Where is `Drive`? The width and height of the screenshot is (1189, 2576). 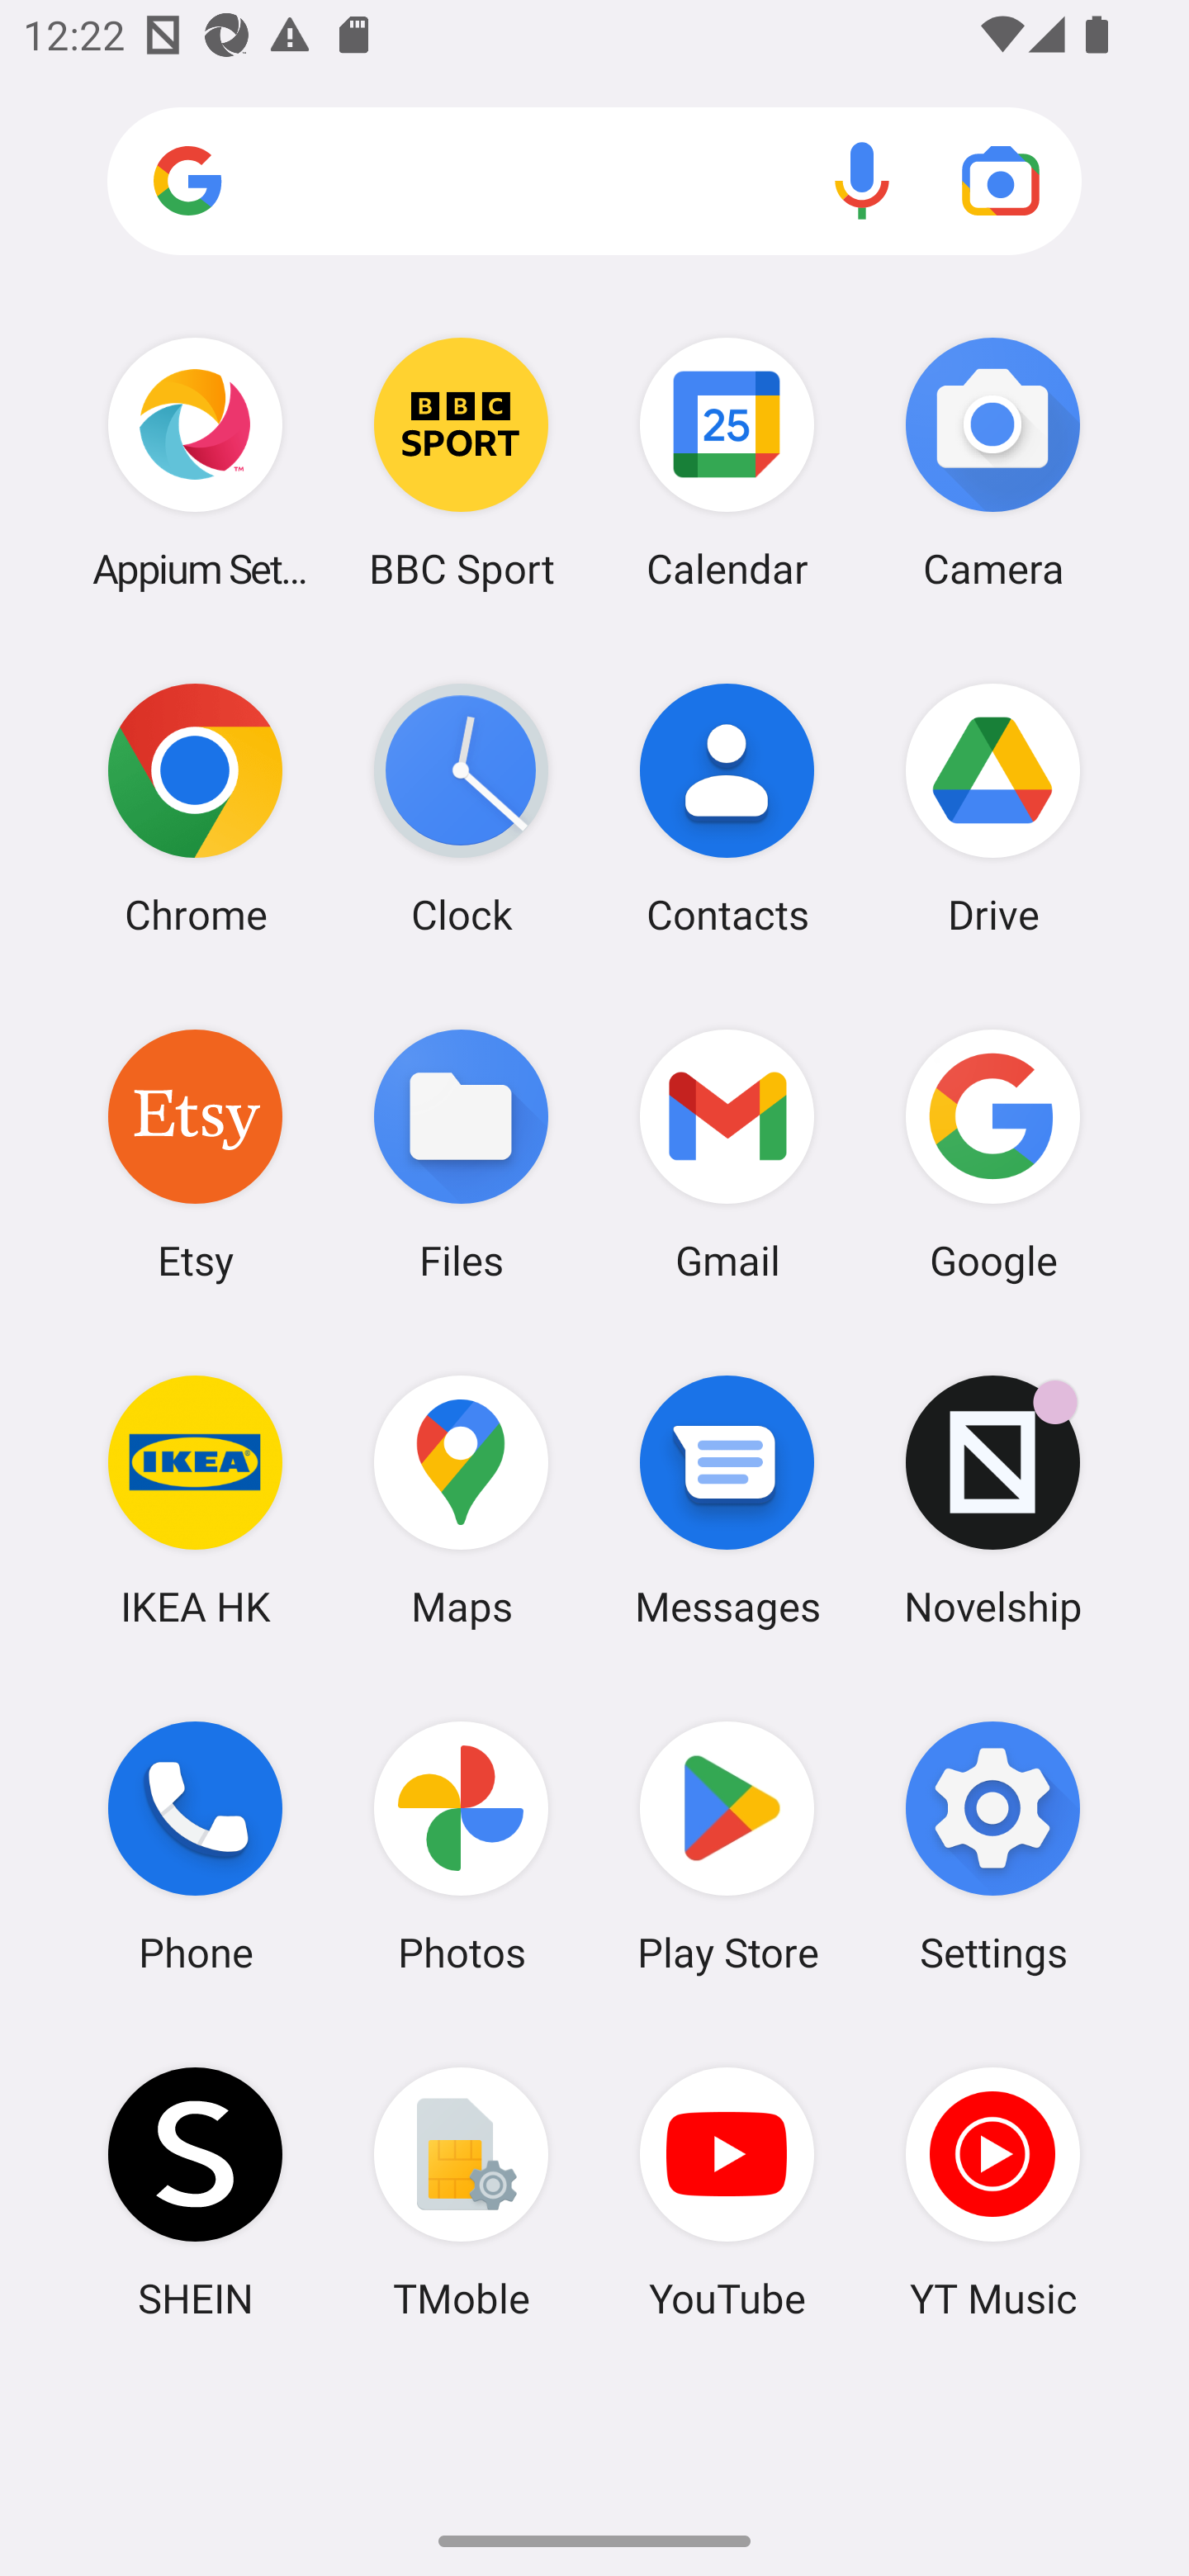
Drive is located at coordinates (992, 808).